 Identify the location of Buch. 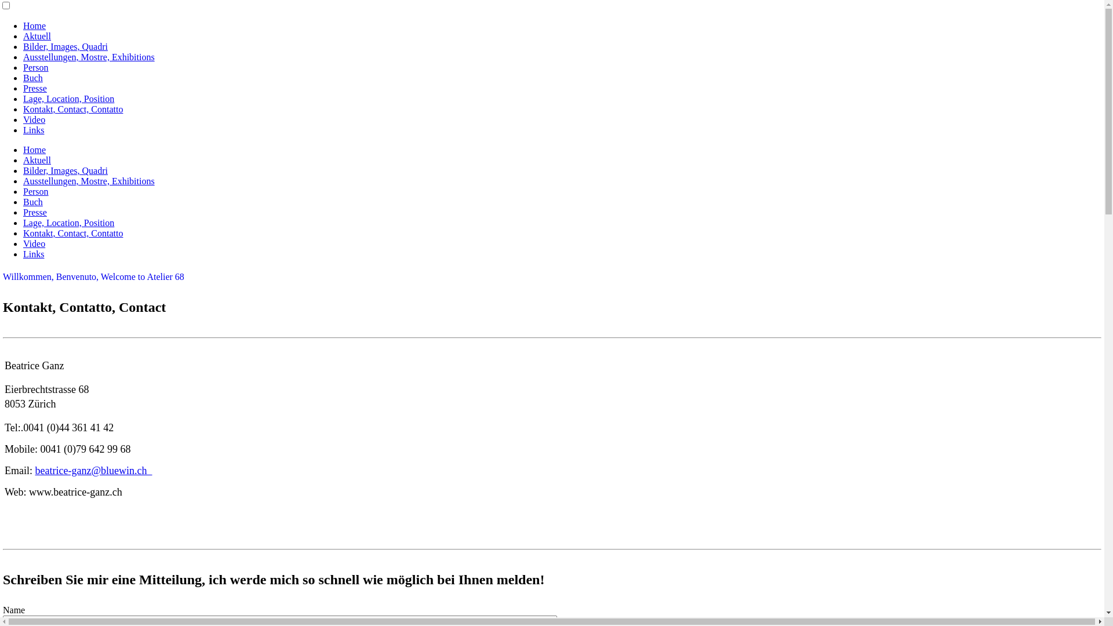
(33, 202).